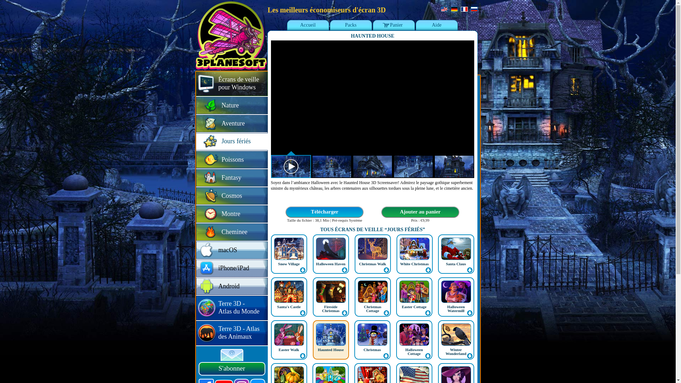 This screenshot has height=383, width=681. I want to click on Nature, so click(232, 106).